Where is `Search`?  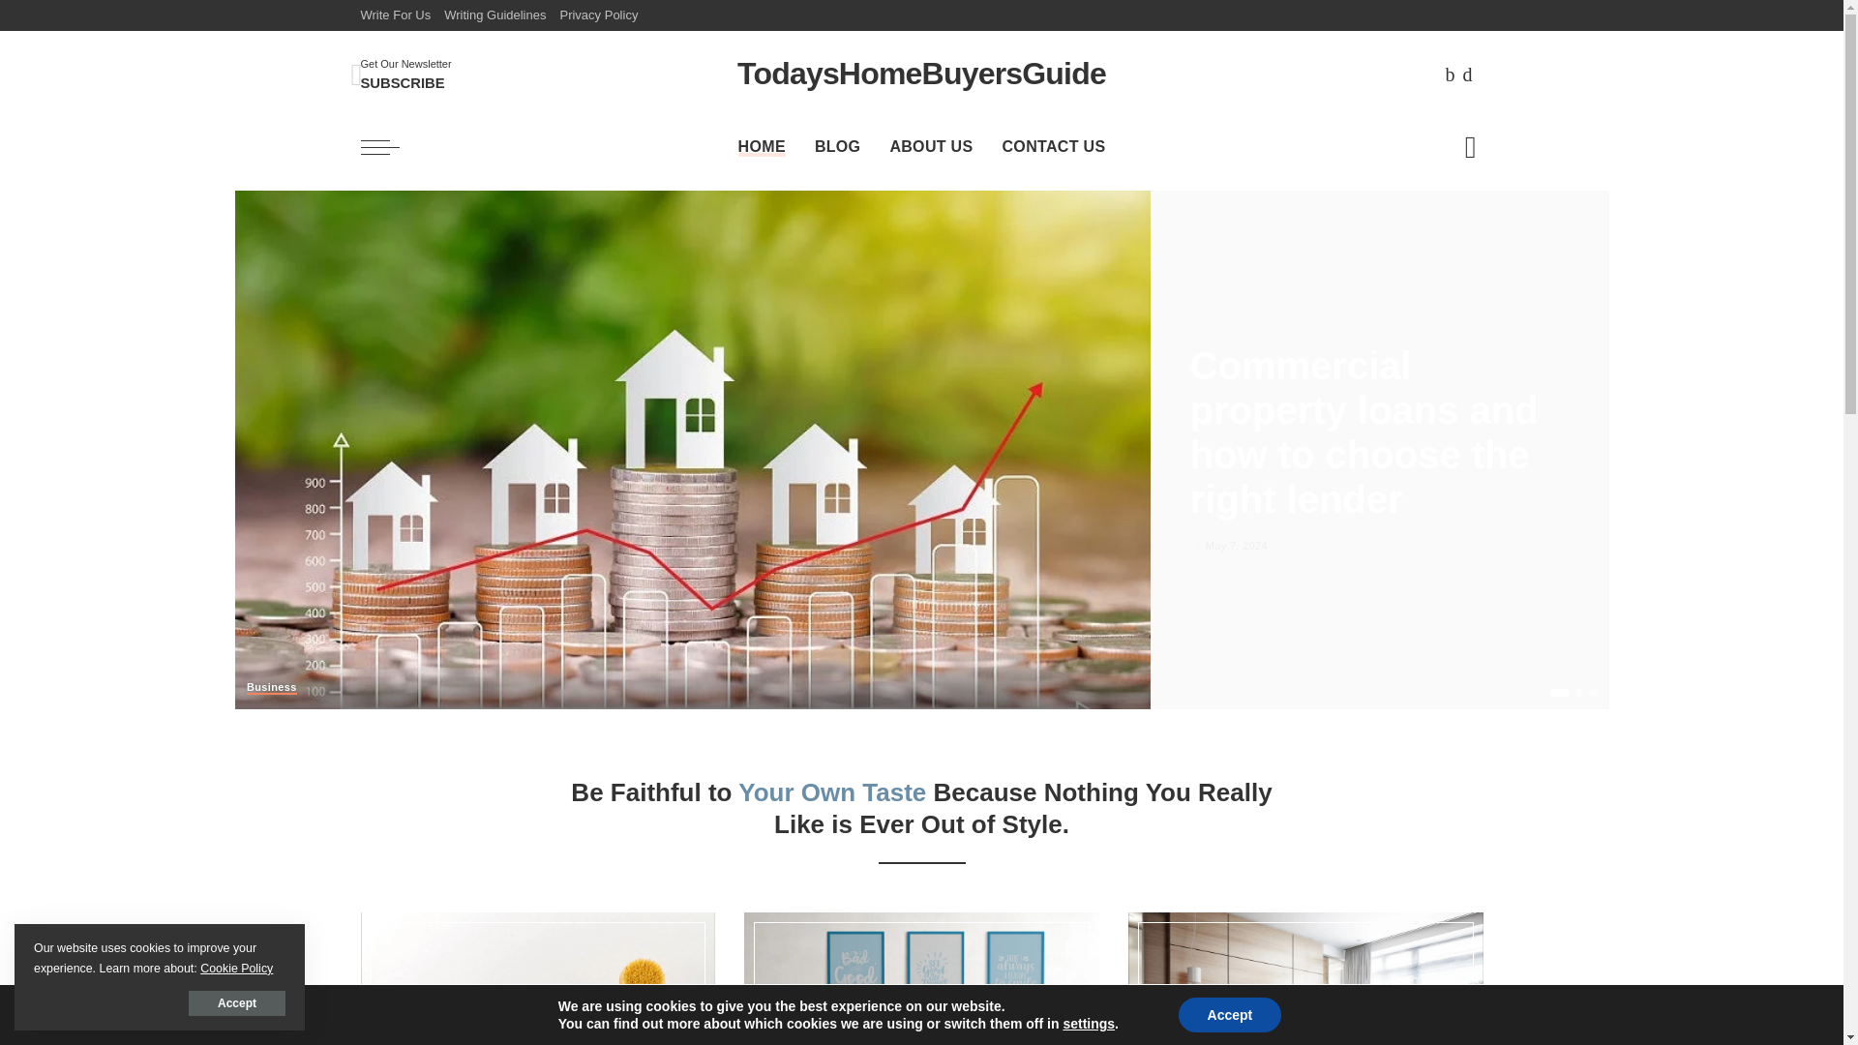 Search is located at coordinates (1455, 39).